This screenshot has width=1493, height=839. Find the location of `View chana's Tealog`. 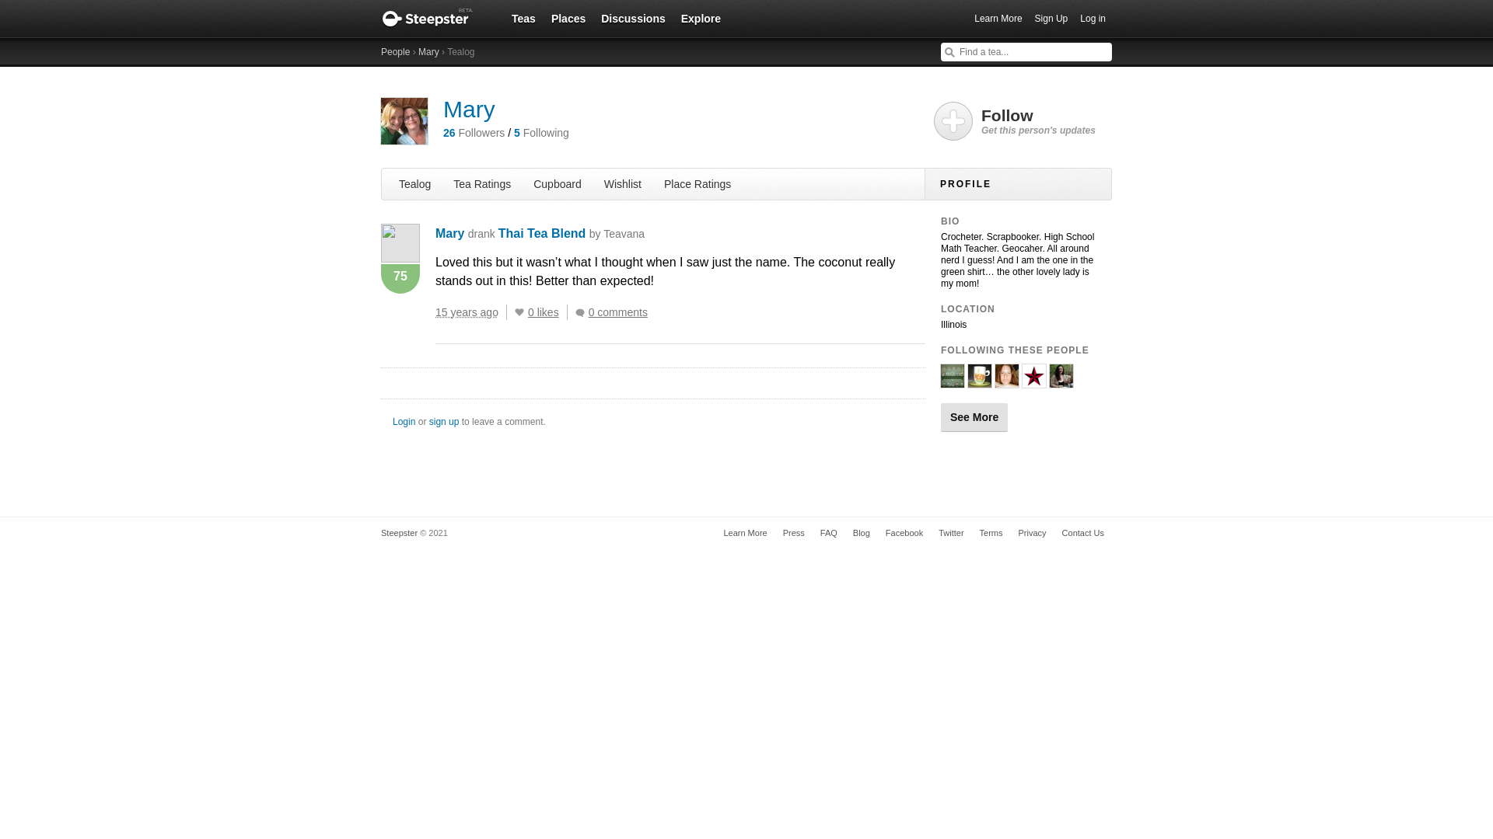

View chana's Tealog is located at coordinates (979, 381).